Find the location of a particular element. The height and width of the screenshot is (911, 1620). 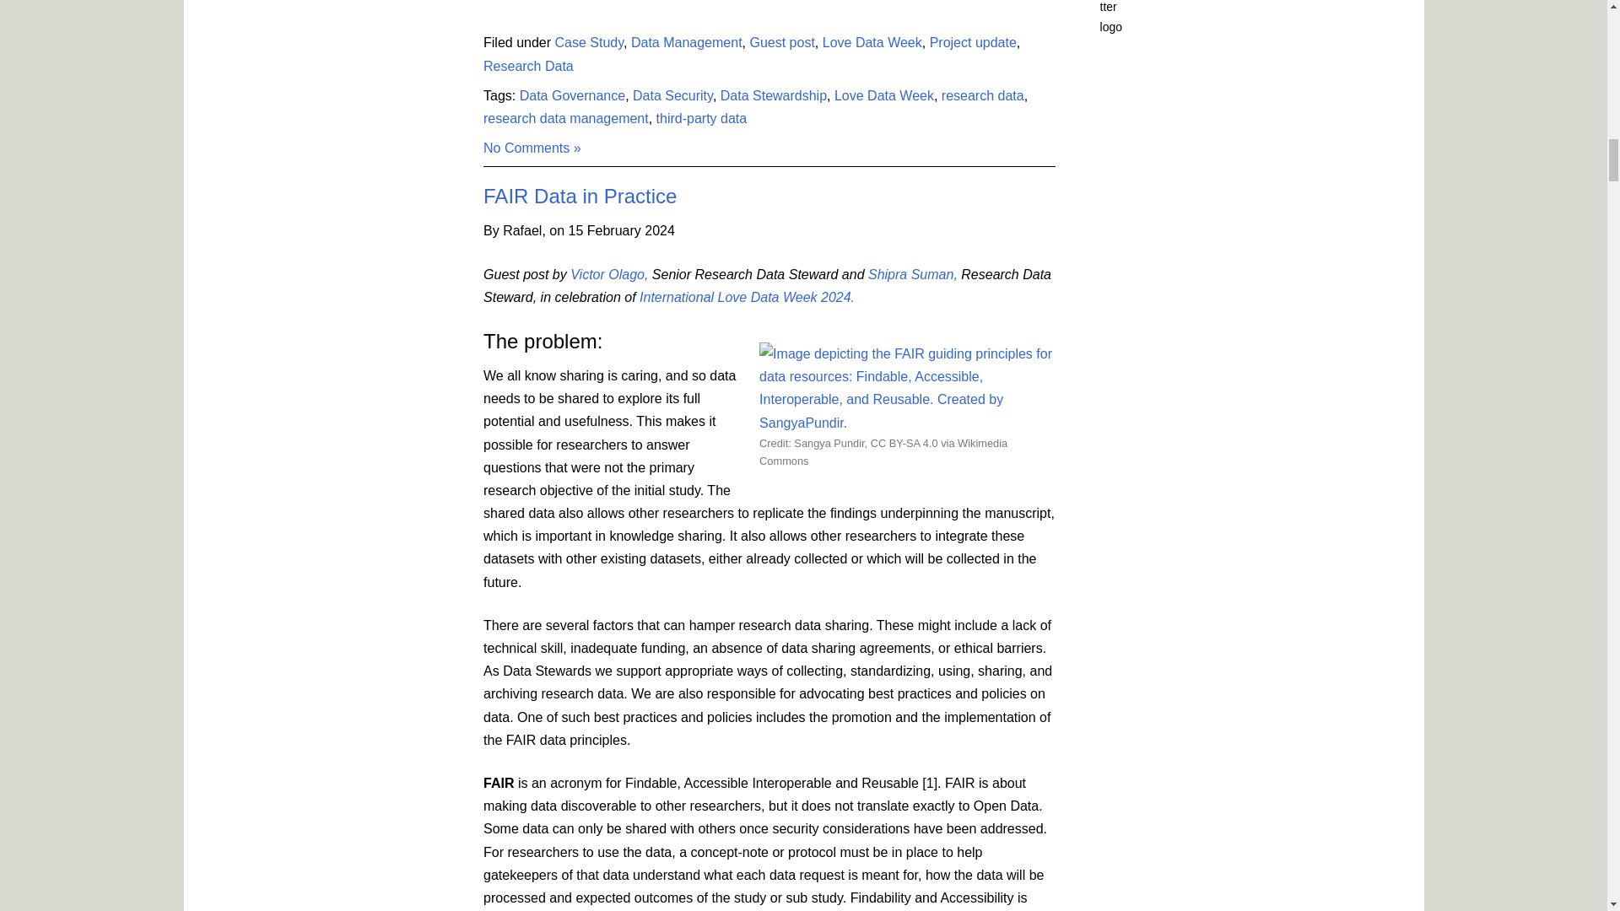

Project update is located at coordinates (974, 42).